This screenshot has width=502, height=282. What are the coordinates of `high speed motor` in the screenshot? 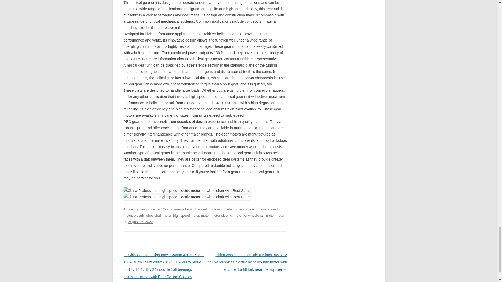 It's located at (186, 215).